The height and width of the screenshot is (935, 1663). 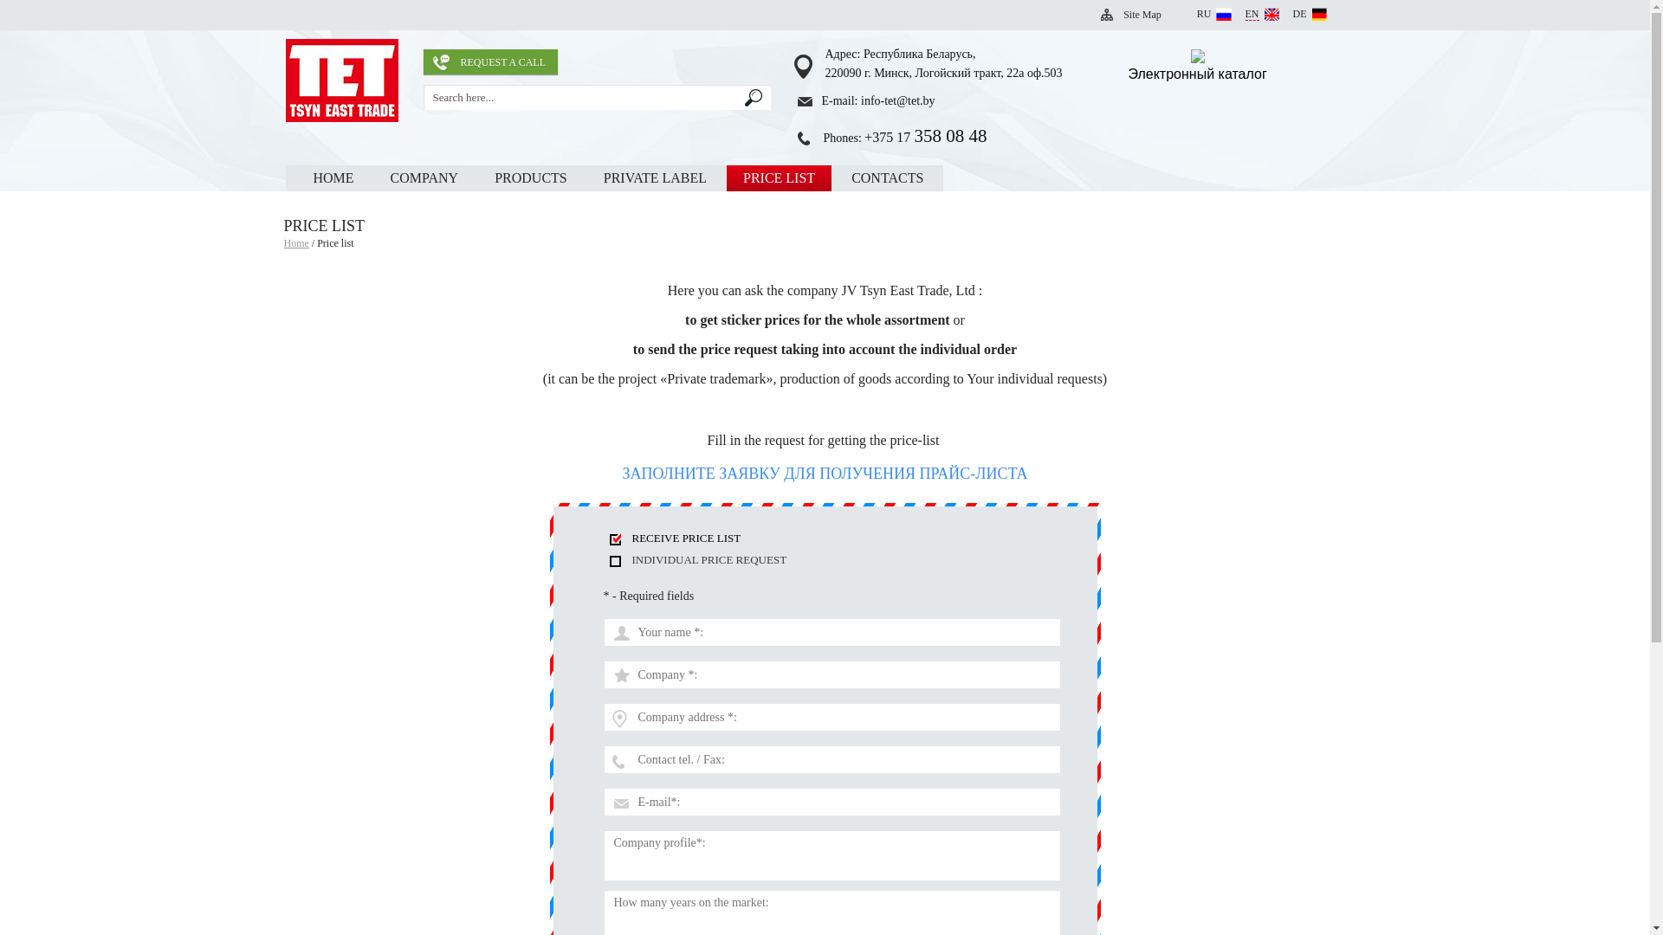 I want to click on Home, so click(x=296, y=243).